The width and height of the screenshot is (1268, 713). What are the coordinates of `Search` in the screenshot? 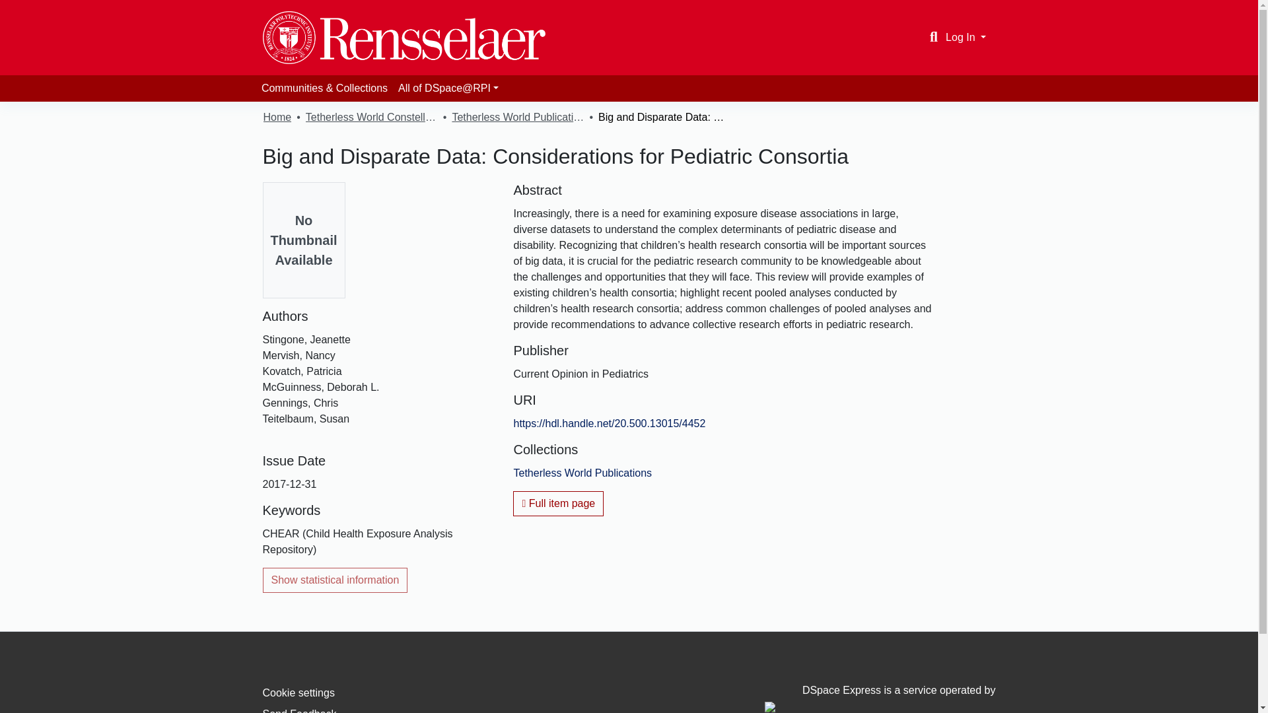 It's located at (934, 38).